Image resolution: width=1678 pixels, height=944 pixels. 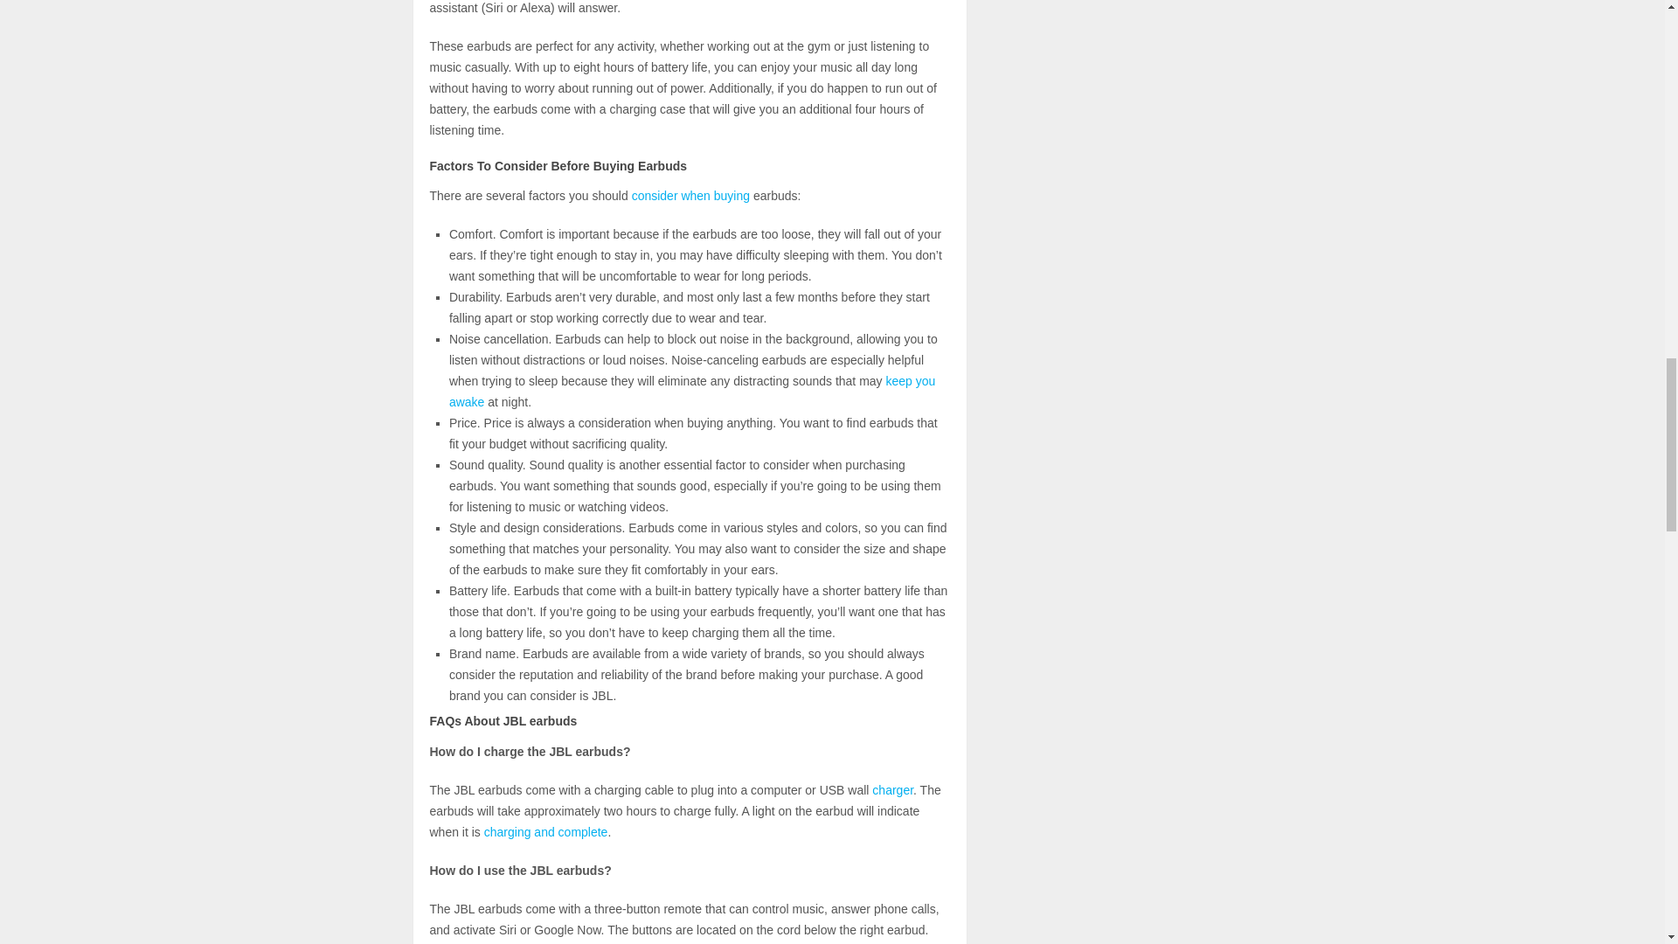 I want to click on consider when buying, so click(x=690, y=196).